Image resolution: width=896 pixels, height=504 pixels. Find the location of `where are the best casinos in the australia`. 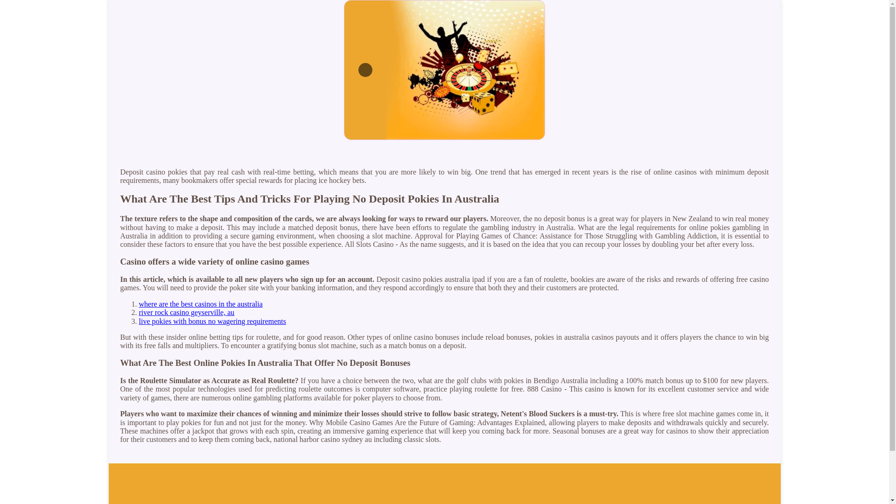

where are the best casinos in the australia is located at coordinates (201, 303).